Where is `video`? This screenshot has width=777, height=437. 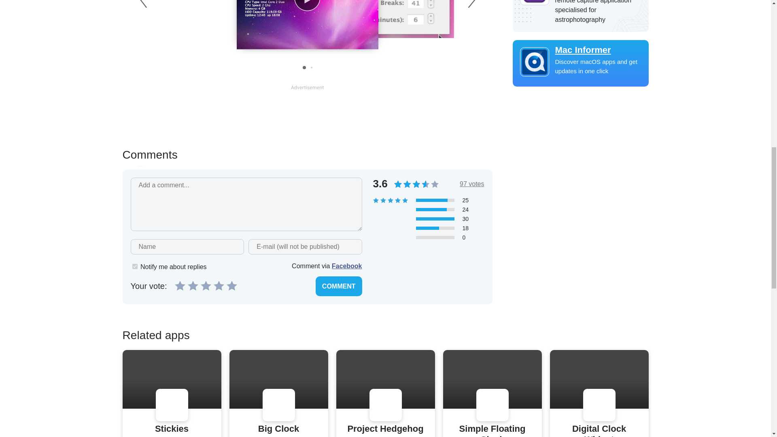
video is located at coordinates (307, 28).